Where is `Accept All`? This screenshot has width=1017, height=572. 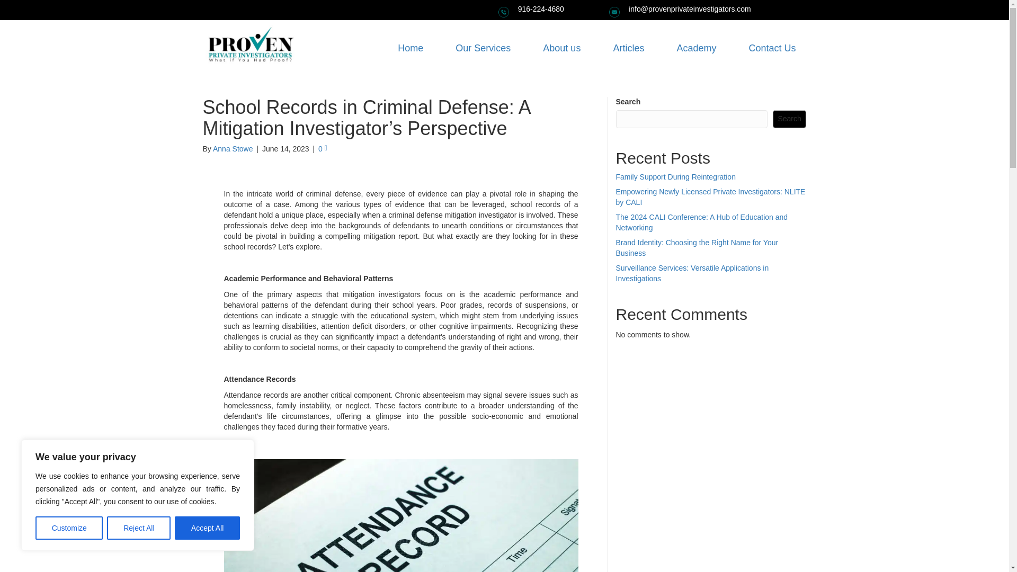
Accept All is located at coordinates (208, 528).